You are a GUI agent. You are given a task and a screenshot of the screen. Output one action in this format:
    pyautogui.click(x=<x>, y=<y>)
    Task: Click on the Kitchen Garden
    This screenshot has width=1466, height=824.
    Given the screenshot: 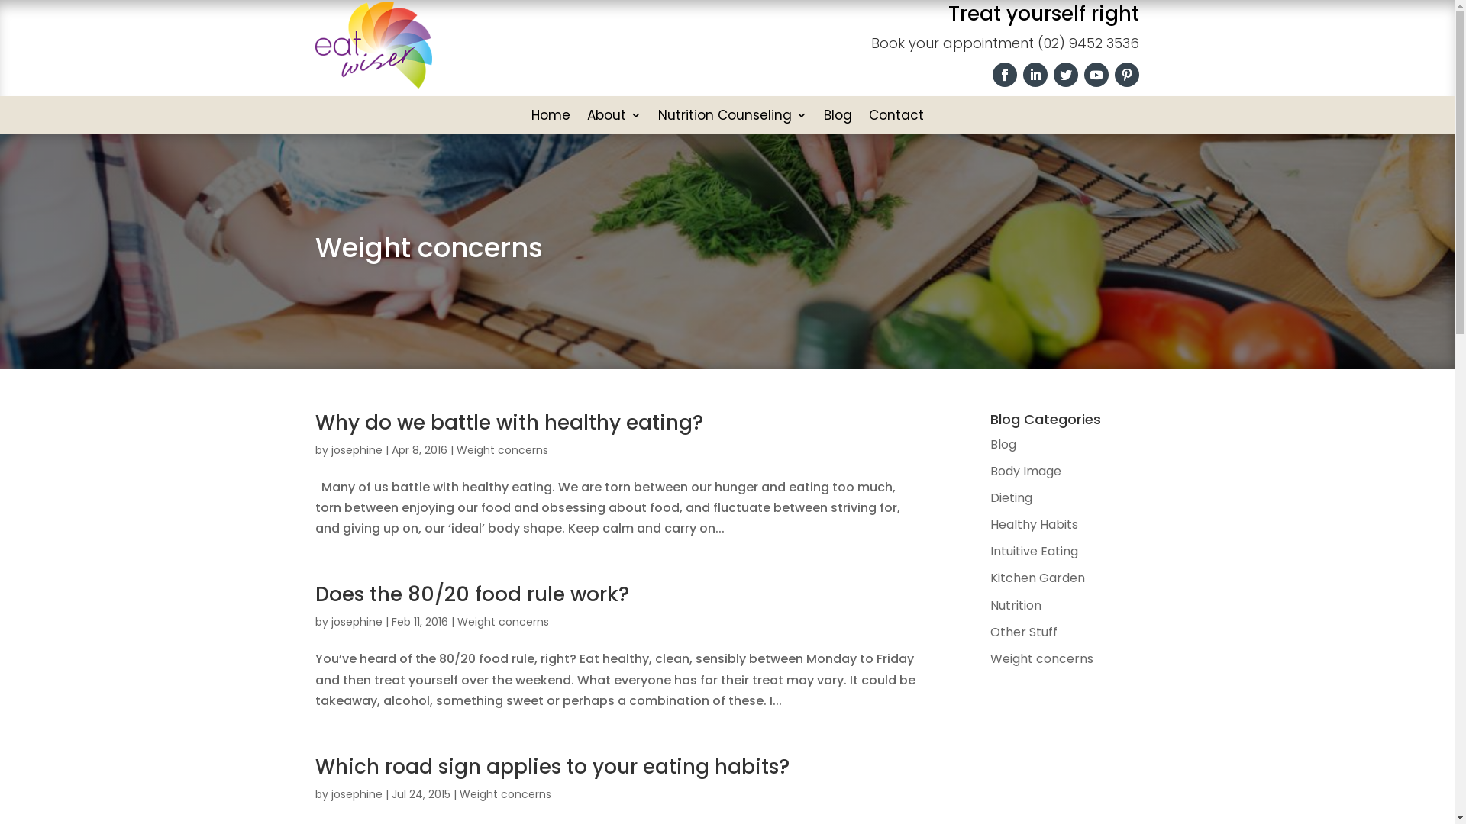 What is the action you would take?
    pyautogui.click(x=1038, y=578)
    